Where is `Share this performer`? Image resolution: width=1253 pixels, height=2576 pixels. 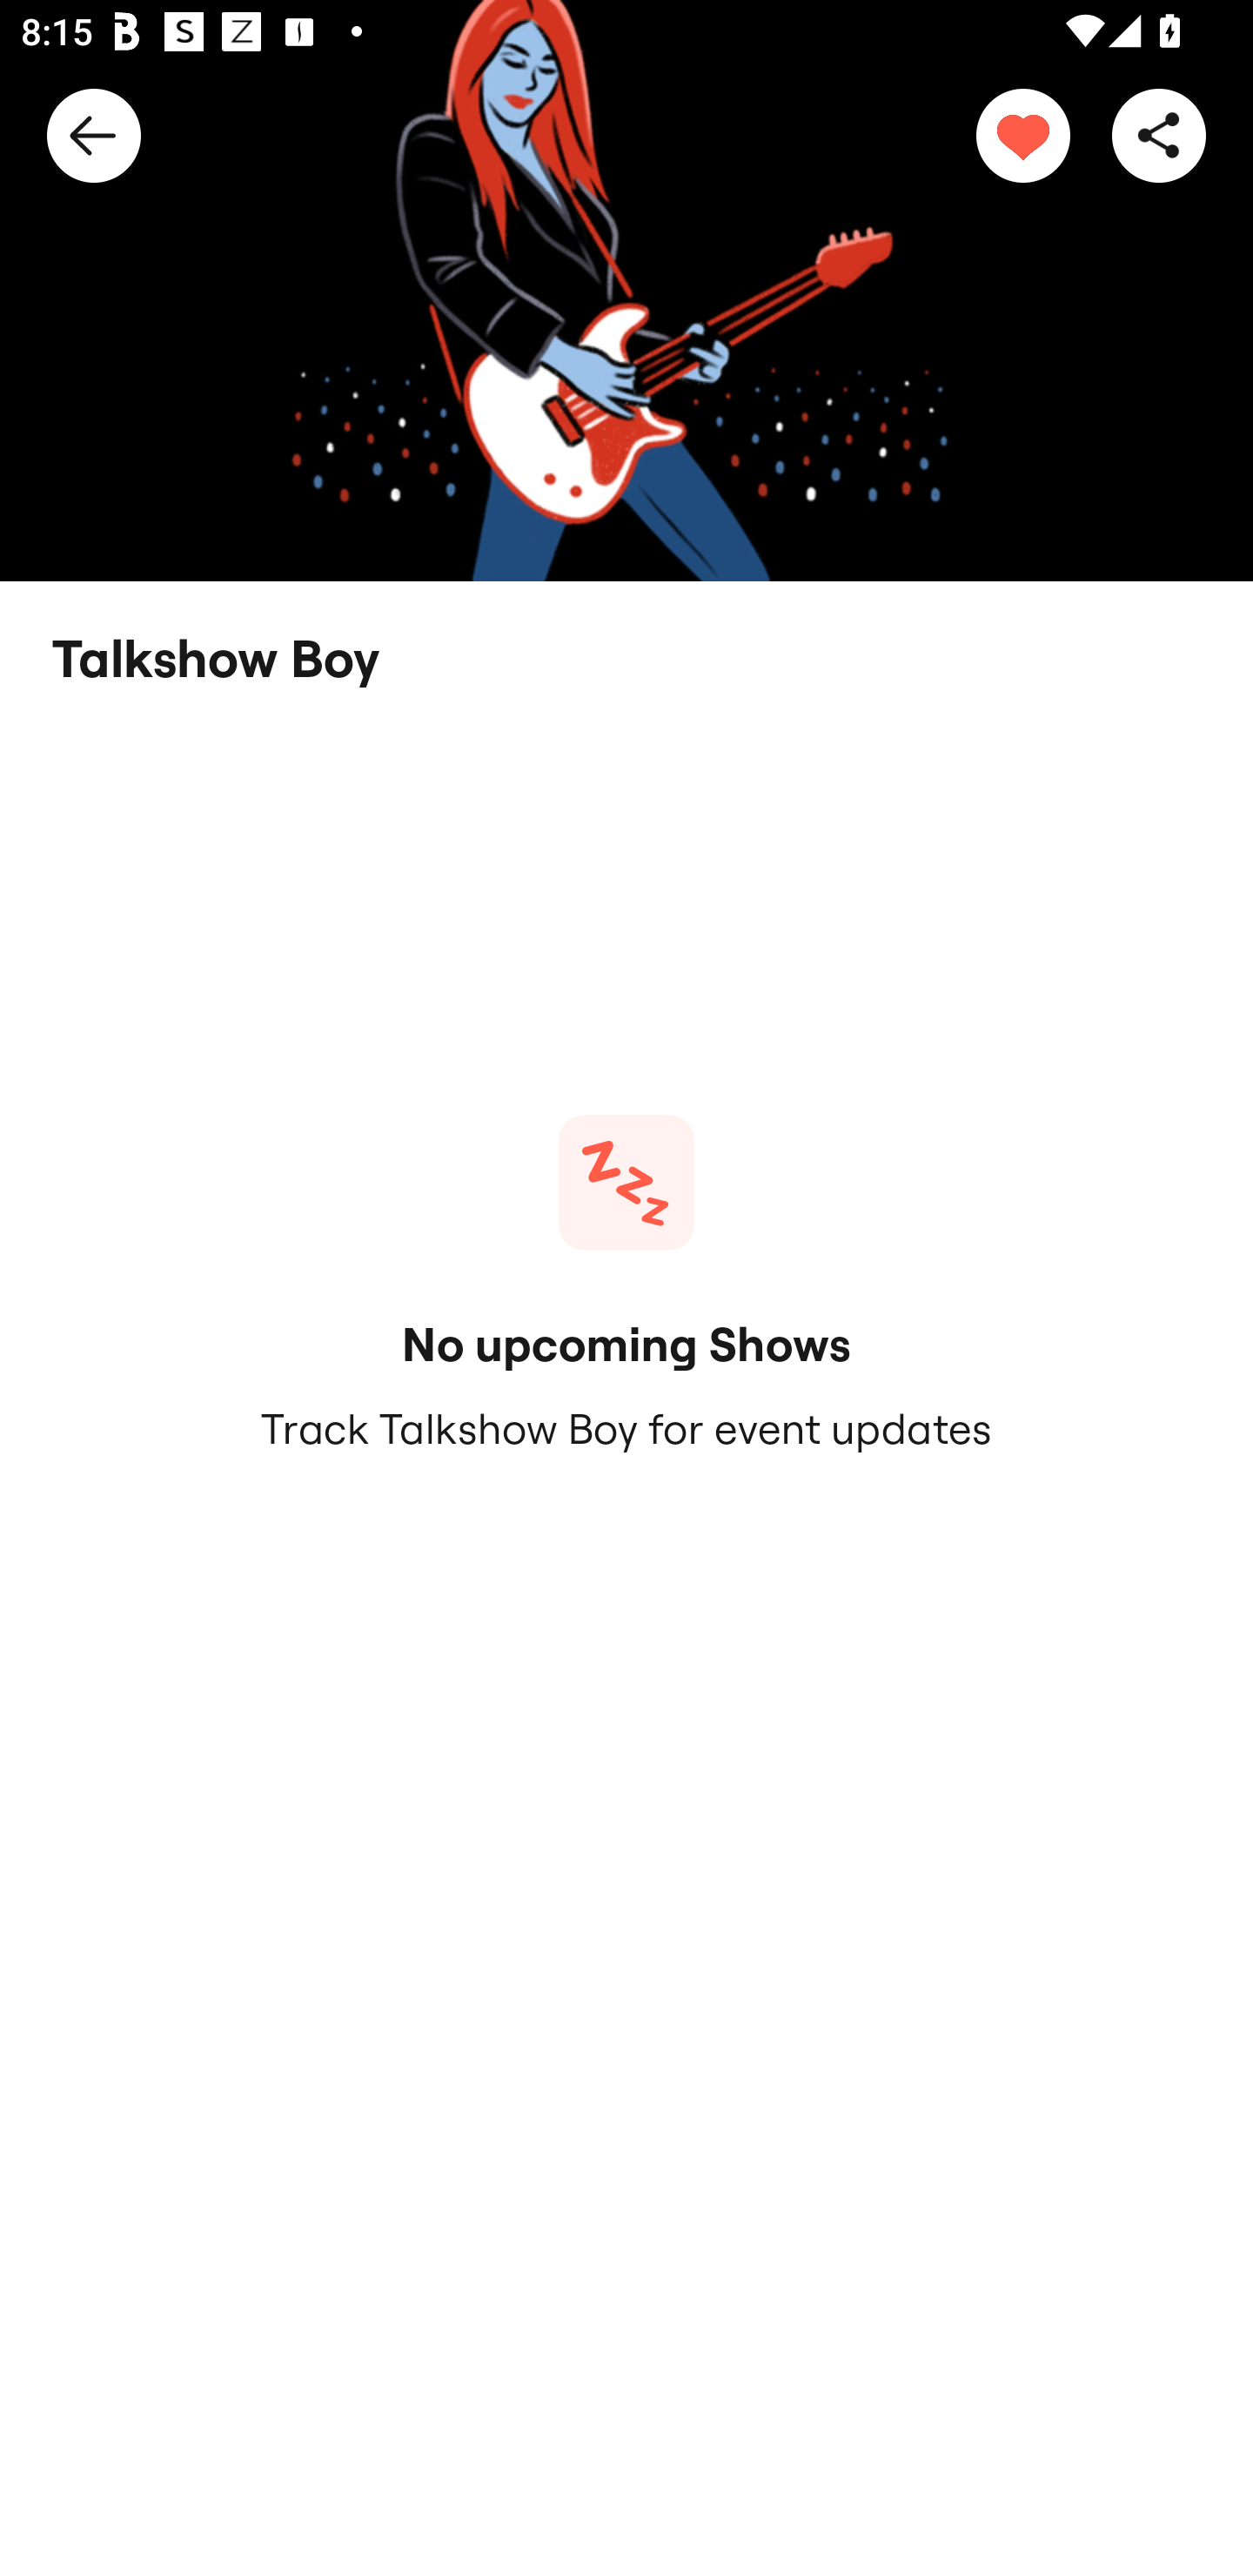 Share this performer is located at coordinates (1159, 134).